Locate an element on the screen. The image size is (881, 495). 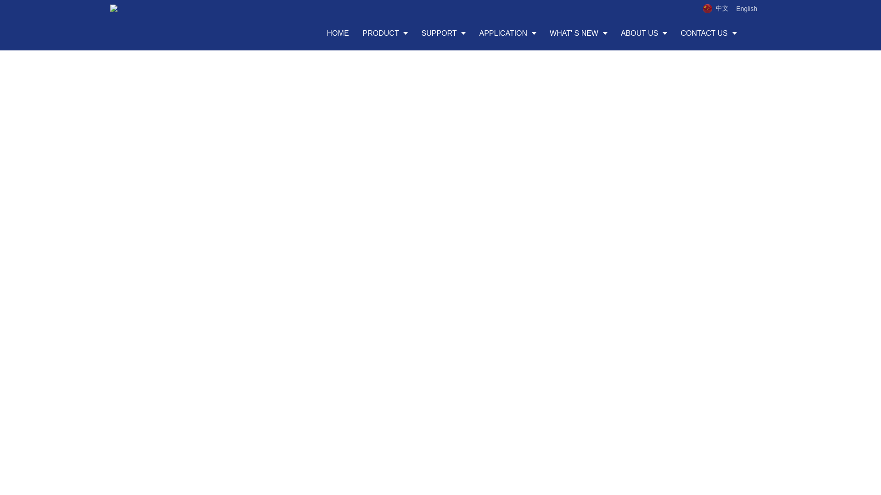
PRODUCT is located at coordinates (385, 33).